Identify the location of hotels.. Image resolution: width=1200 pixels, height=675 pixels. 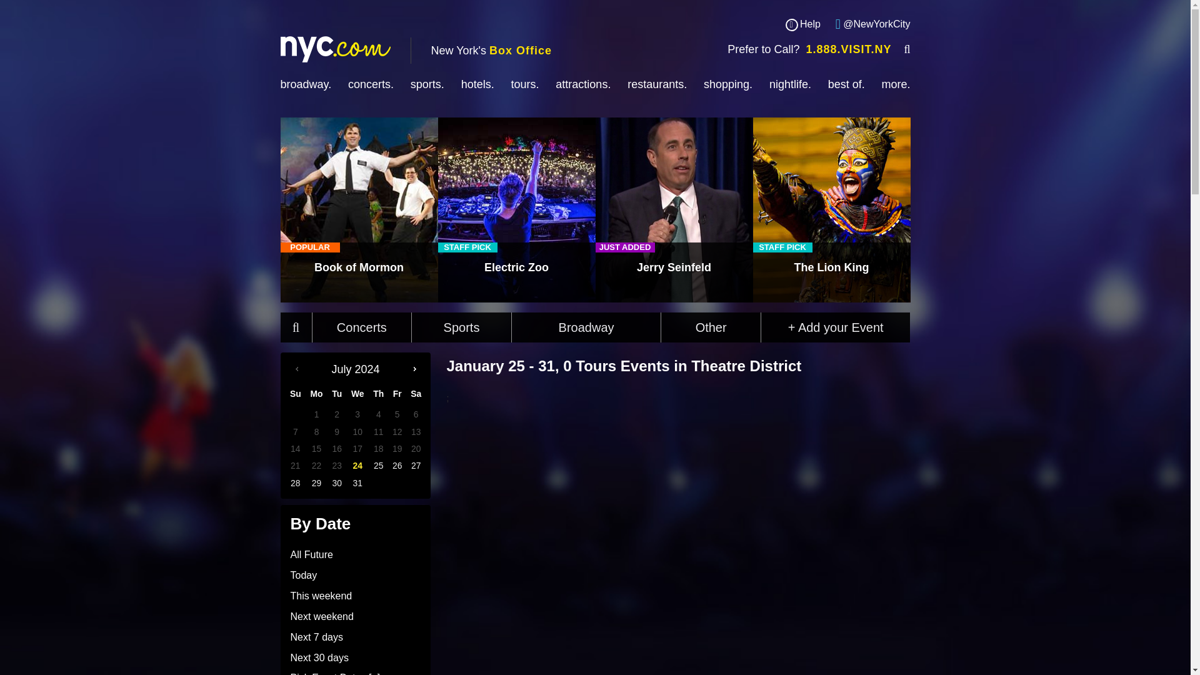
(477, 84).